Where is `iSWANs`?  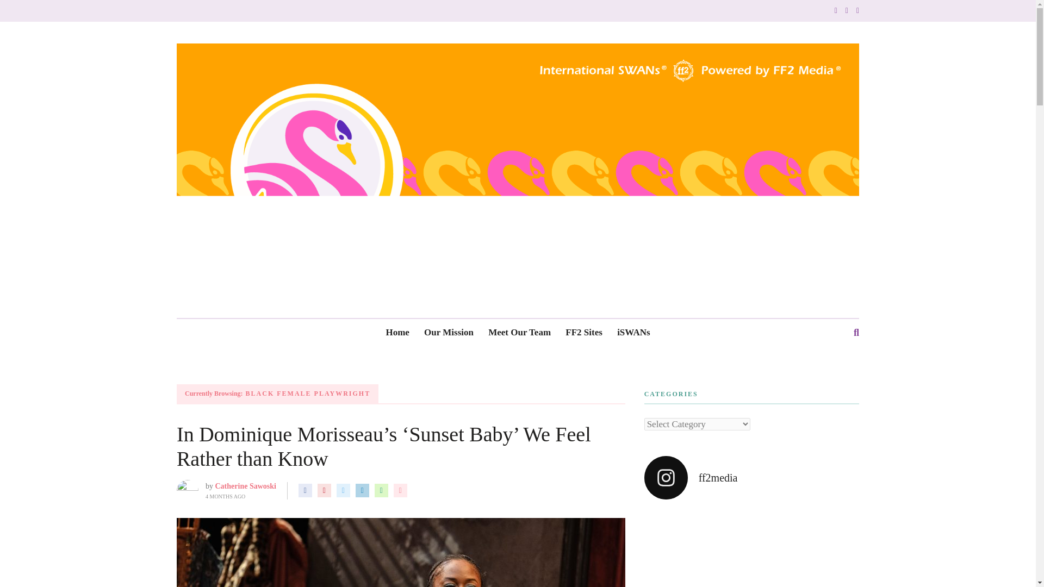 iSWANs is located at coordinates (633, 333).